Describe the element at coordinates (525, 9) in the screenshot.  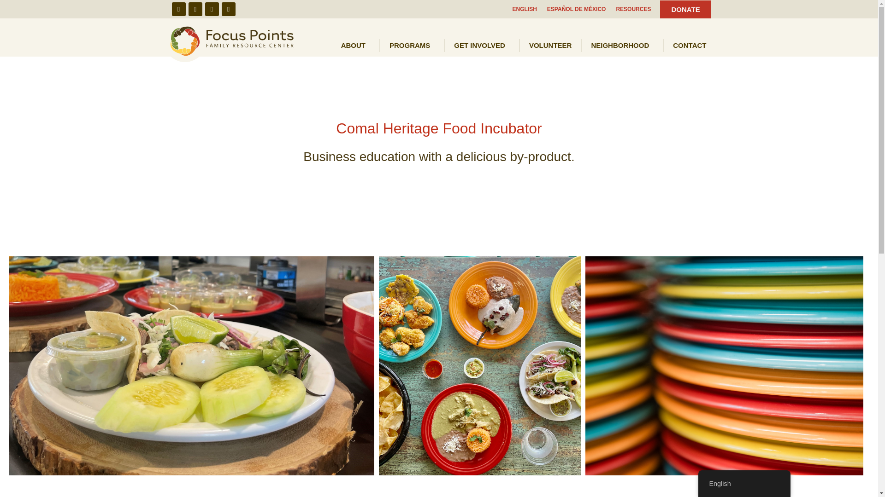
I see `ENGLISH` at that location.